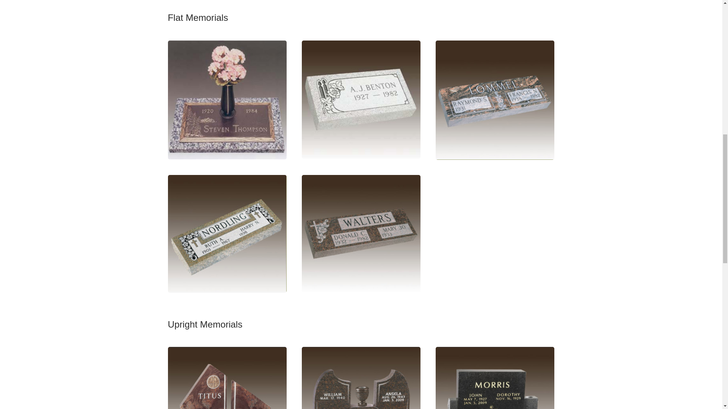  I want to click on Upright Headstone Marker, so click(494, 378).